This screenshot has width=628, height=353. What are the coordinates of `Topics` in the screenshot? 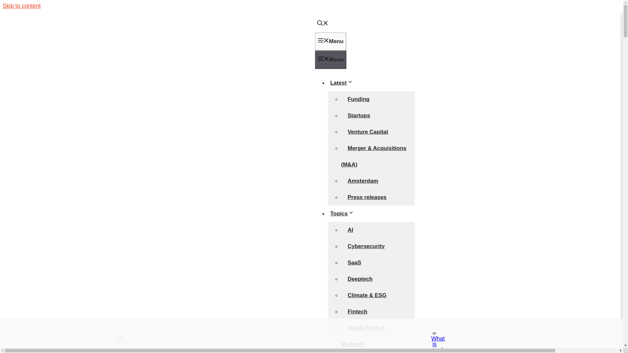 It's located at (342, 213).